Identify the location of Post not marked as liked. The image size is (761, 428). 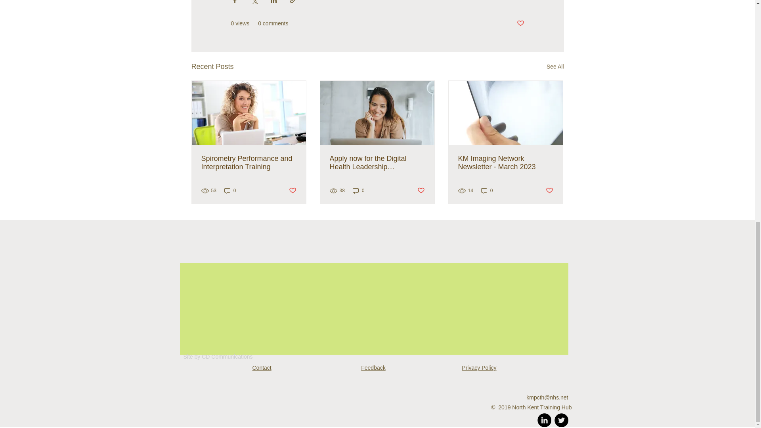
(520, 23).